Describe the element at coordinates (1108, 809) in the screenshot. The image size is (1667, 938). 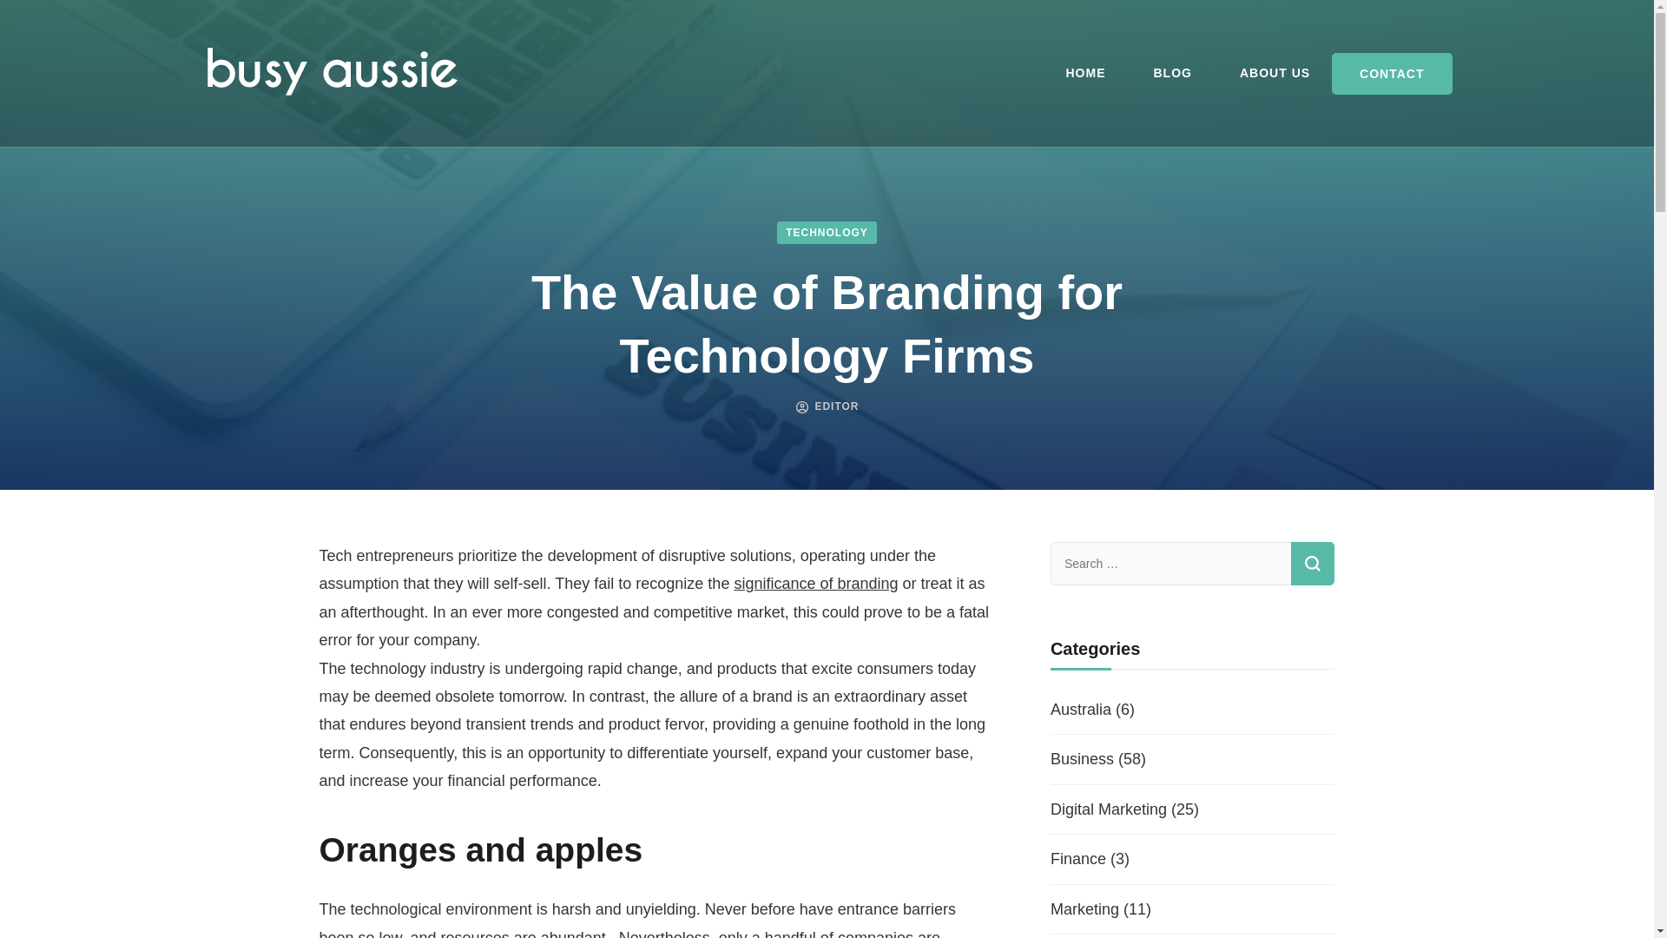
I see `Digital Marketing` at that location.